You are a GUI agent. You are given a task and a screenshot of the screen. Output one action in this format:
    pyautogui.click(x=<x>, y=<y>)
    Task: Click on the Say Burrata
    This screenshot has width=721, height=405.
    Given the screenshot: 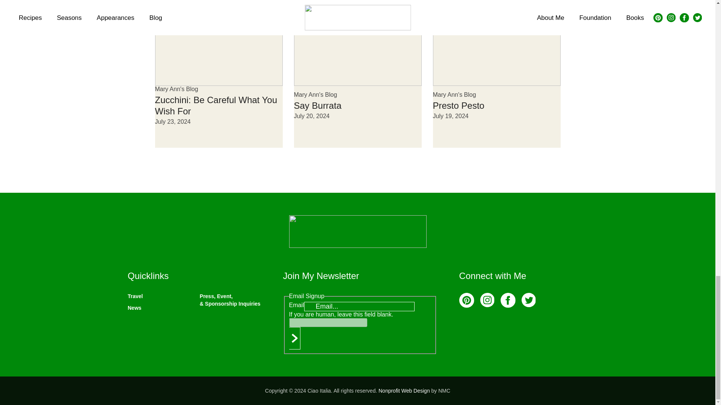 What is the action you would take?
    pyautogui.click(x=317, y=105)
    